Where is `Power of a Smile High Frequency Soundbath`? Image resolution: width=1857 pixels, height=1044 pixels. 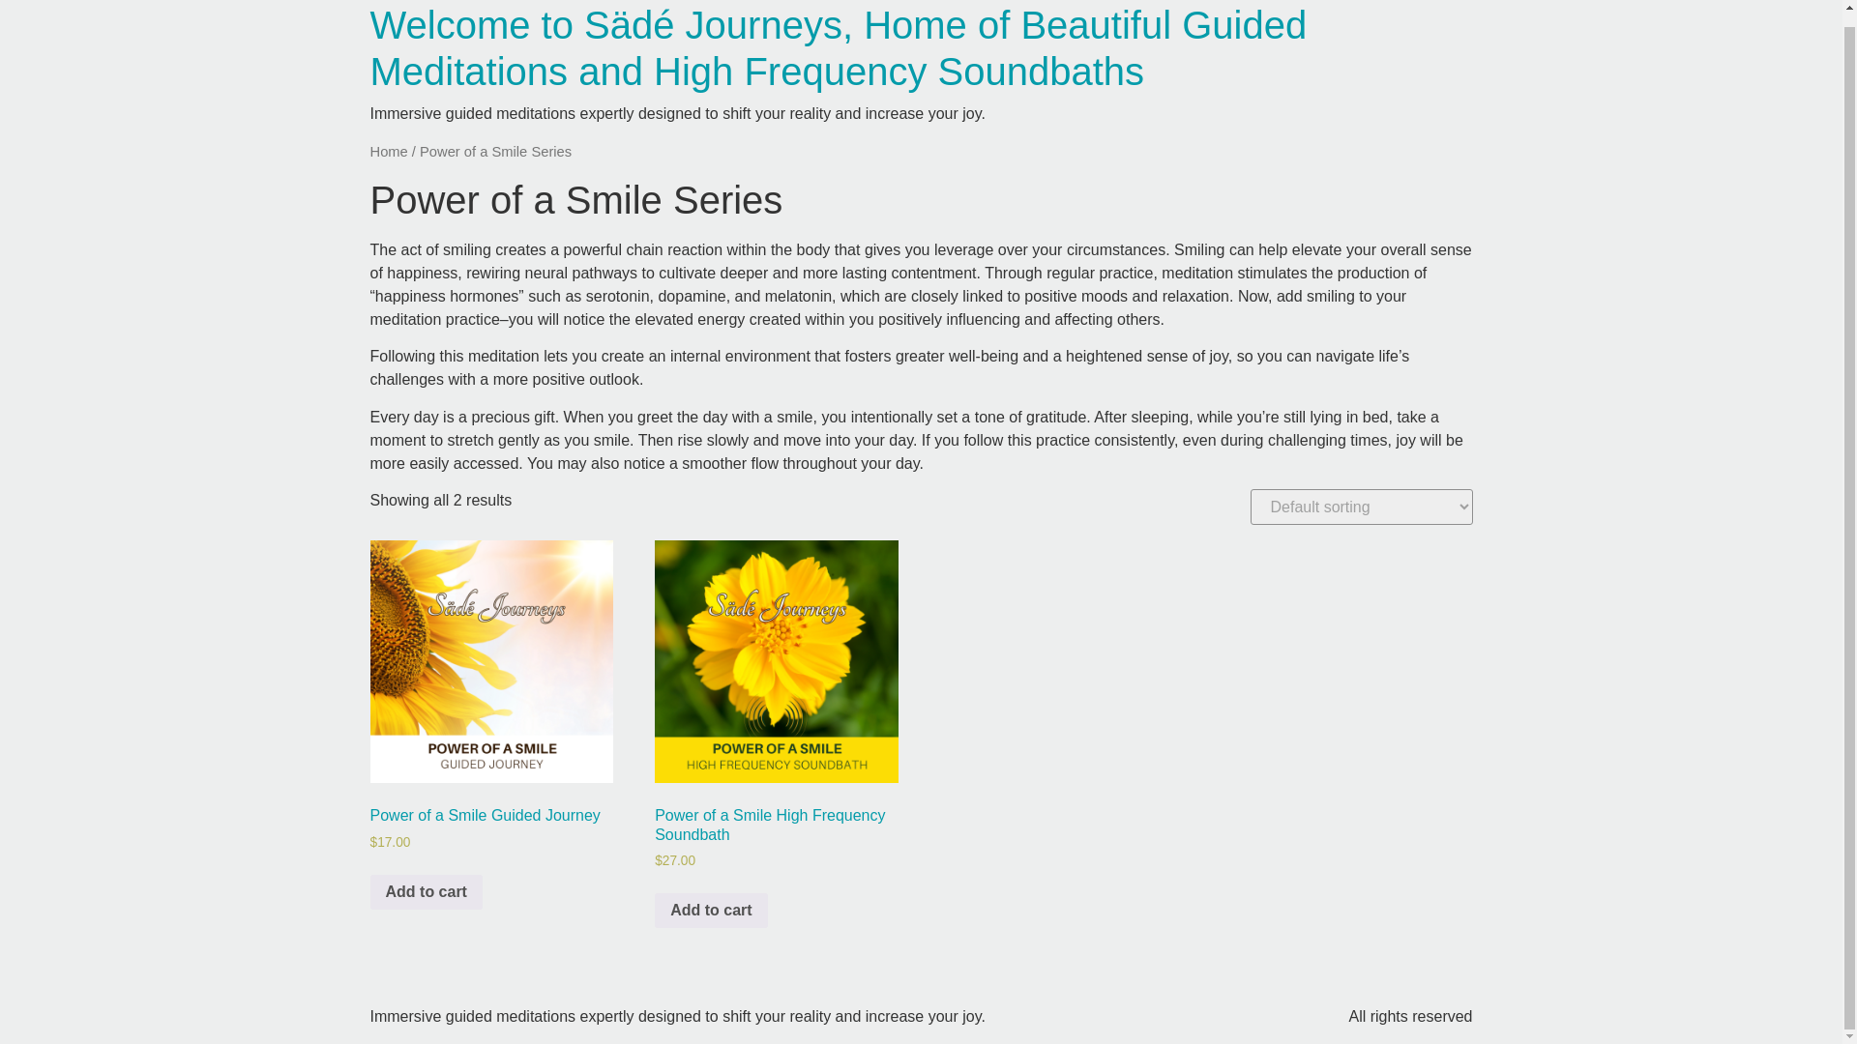
Power of a Smile High Frequency Soundbath is located at coordinates (776, 661).